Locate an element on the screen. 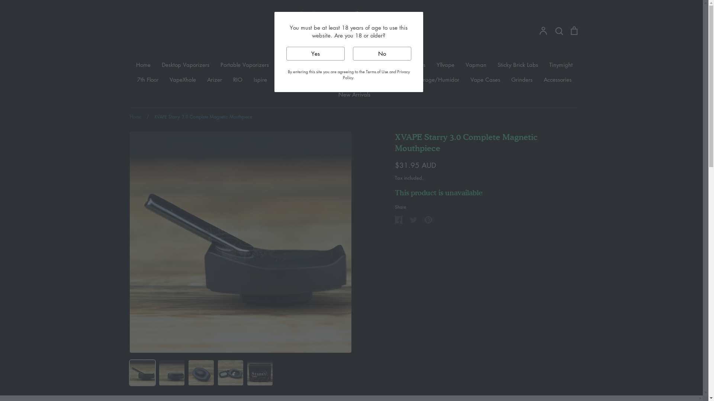 The image size is (714, 401). Account is located at coordinates (543, 30).